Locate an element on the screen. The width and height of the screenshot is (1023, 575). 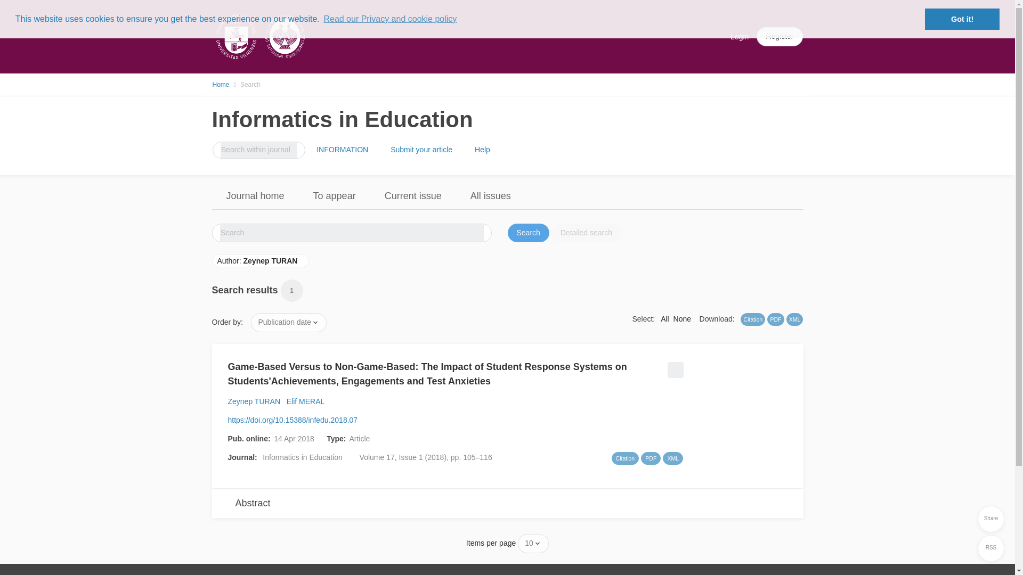
Get article citation is located at coordinates (626, 458).